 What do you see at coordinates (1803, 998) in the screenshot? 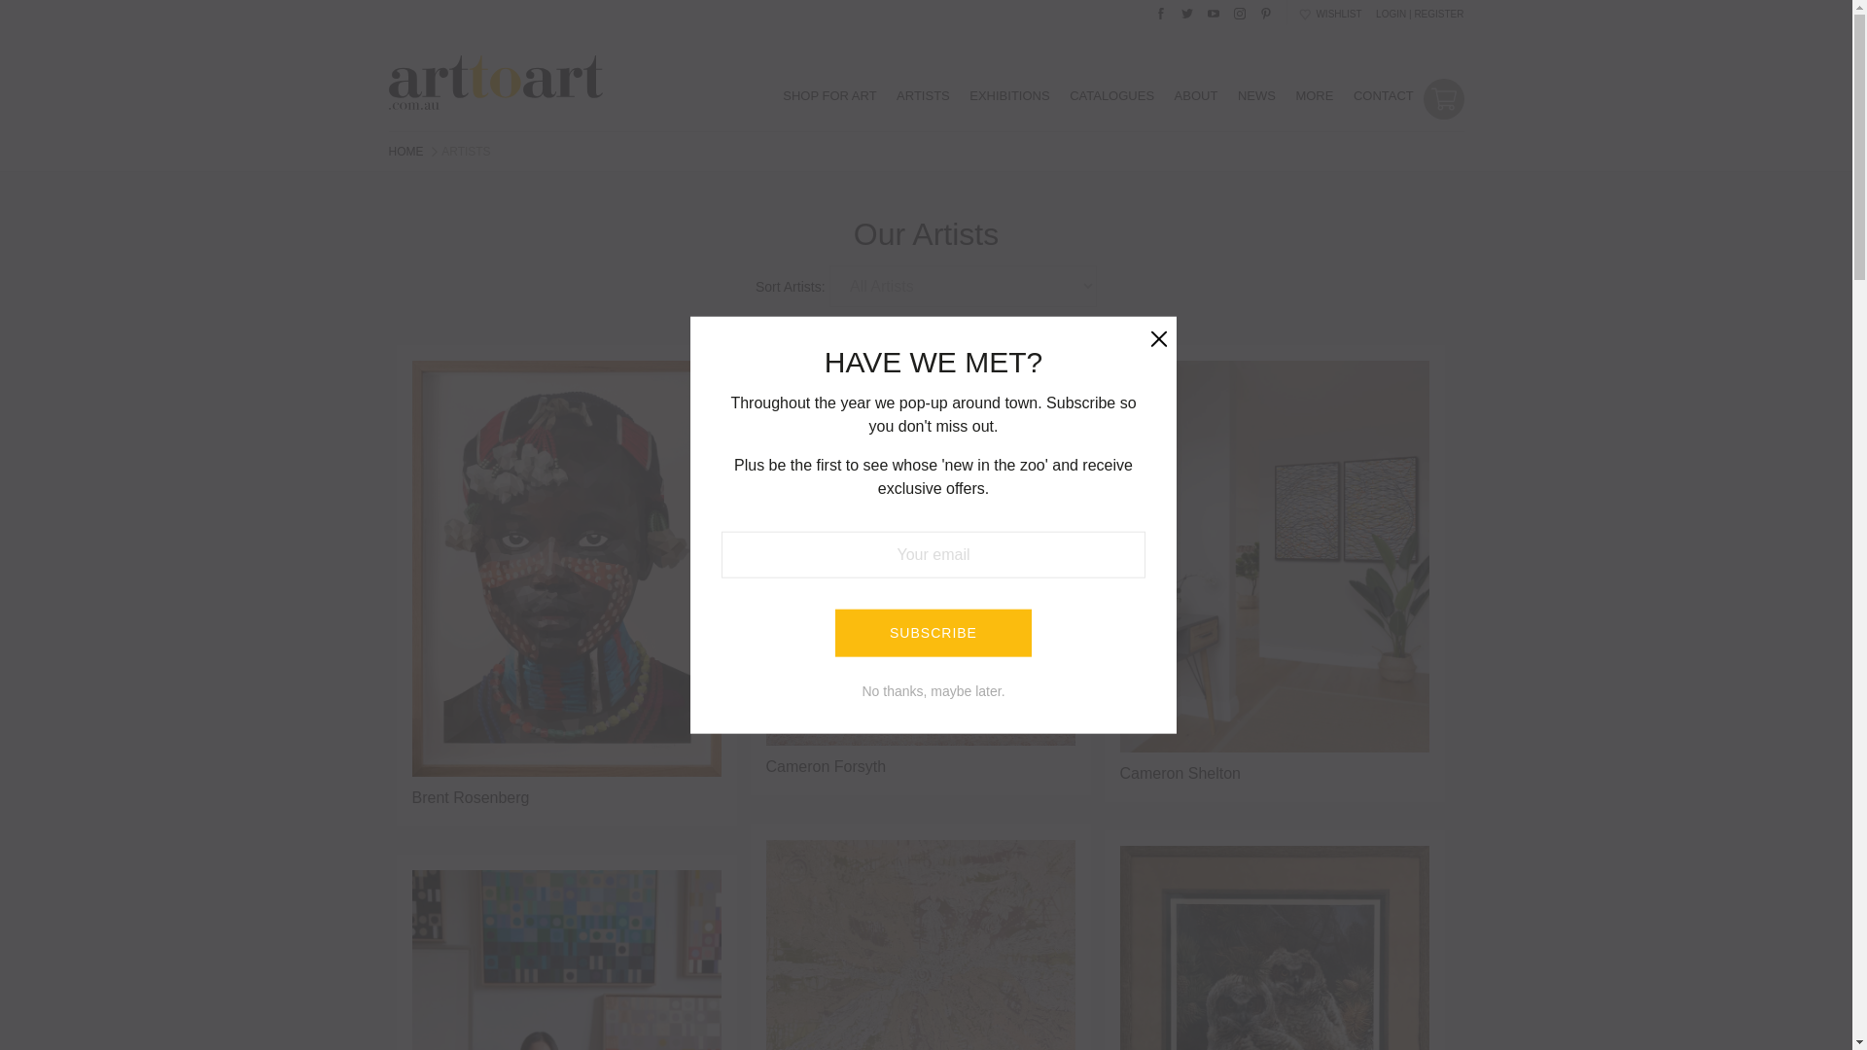
I see `Chat` at bounding box center [1803, 998].